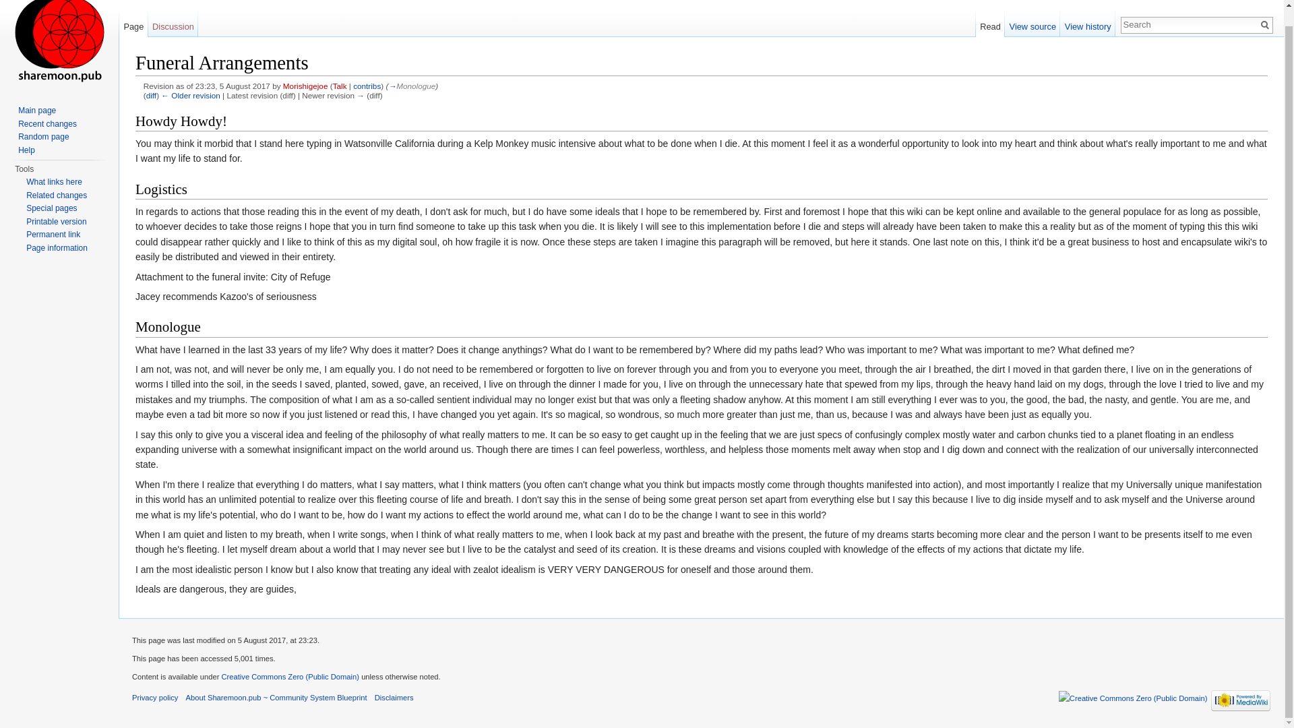 This screenshot has width=1294, height=728. What do you see at coordinates (367, 85) in the screenshot?
I see `contribs` at bounding box center [367, 85].